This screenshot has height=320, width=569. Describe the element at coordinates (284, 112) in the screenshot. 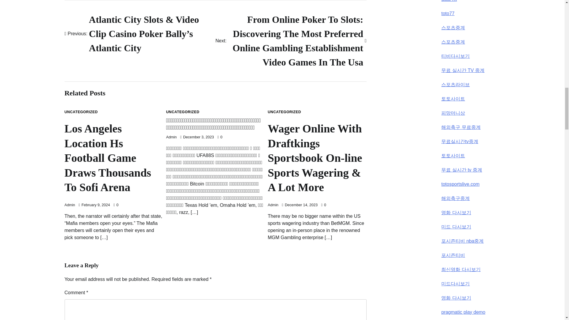

I see `UNCATEGORIZED` at that location.